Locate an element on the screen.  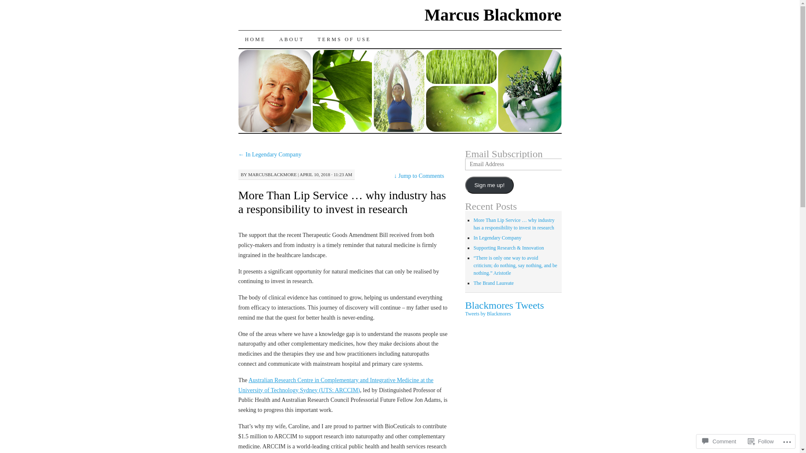
Tweets by Blackmores is located at coordinates (488, 314).